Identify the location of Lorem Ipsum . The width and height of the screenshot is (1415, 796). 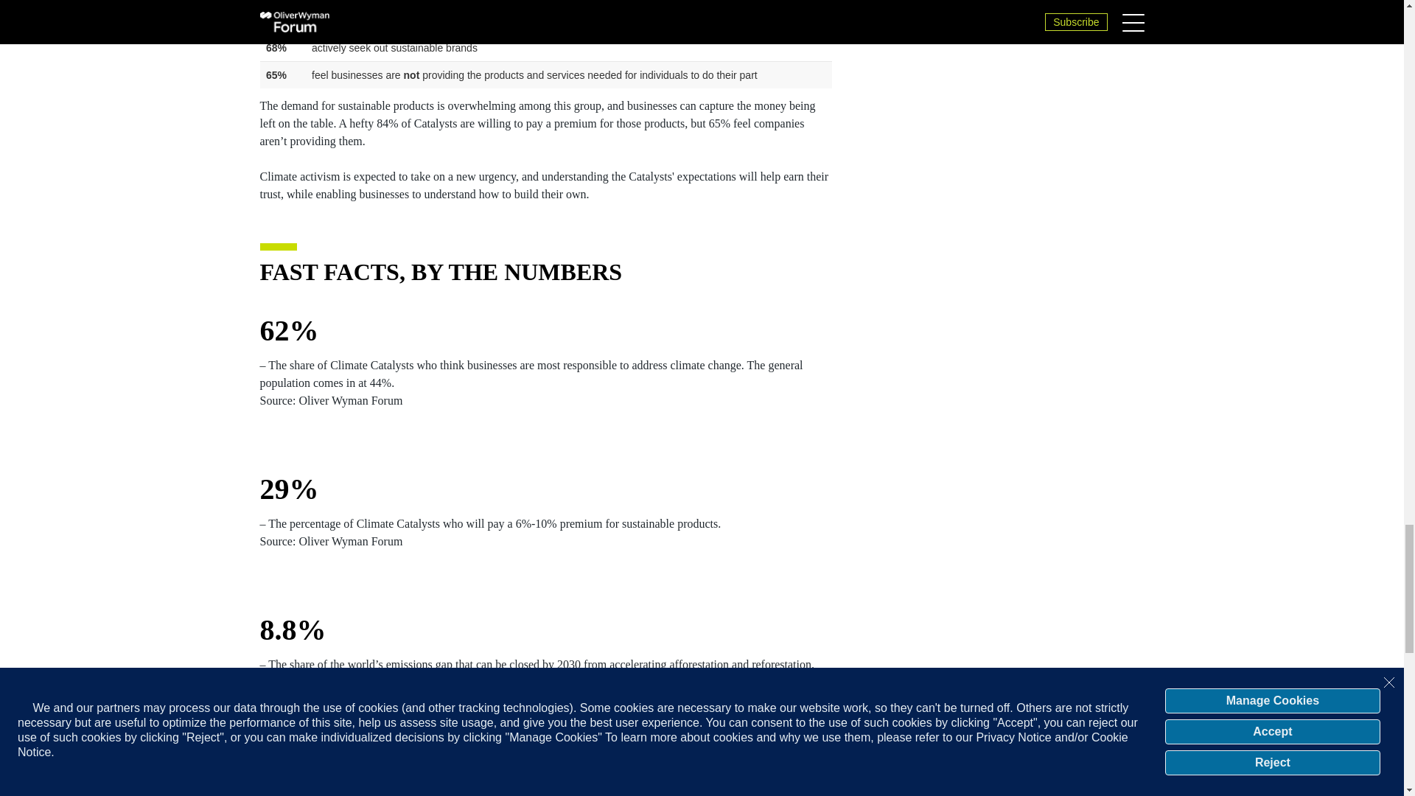
(545, 47).